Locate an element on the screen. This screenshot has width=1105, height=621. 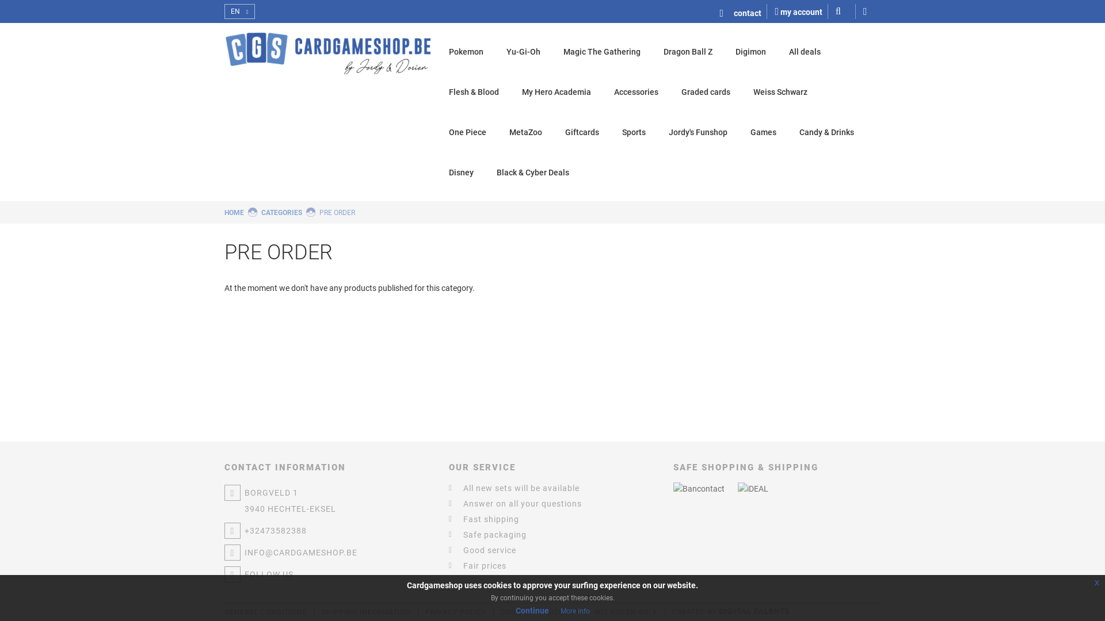
More info is located at coordinates (576, 611).